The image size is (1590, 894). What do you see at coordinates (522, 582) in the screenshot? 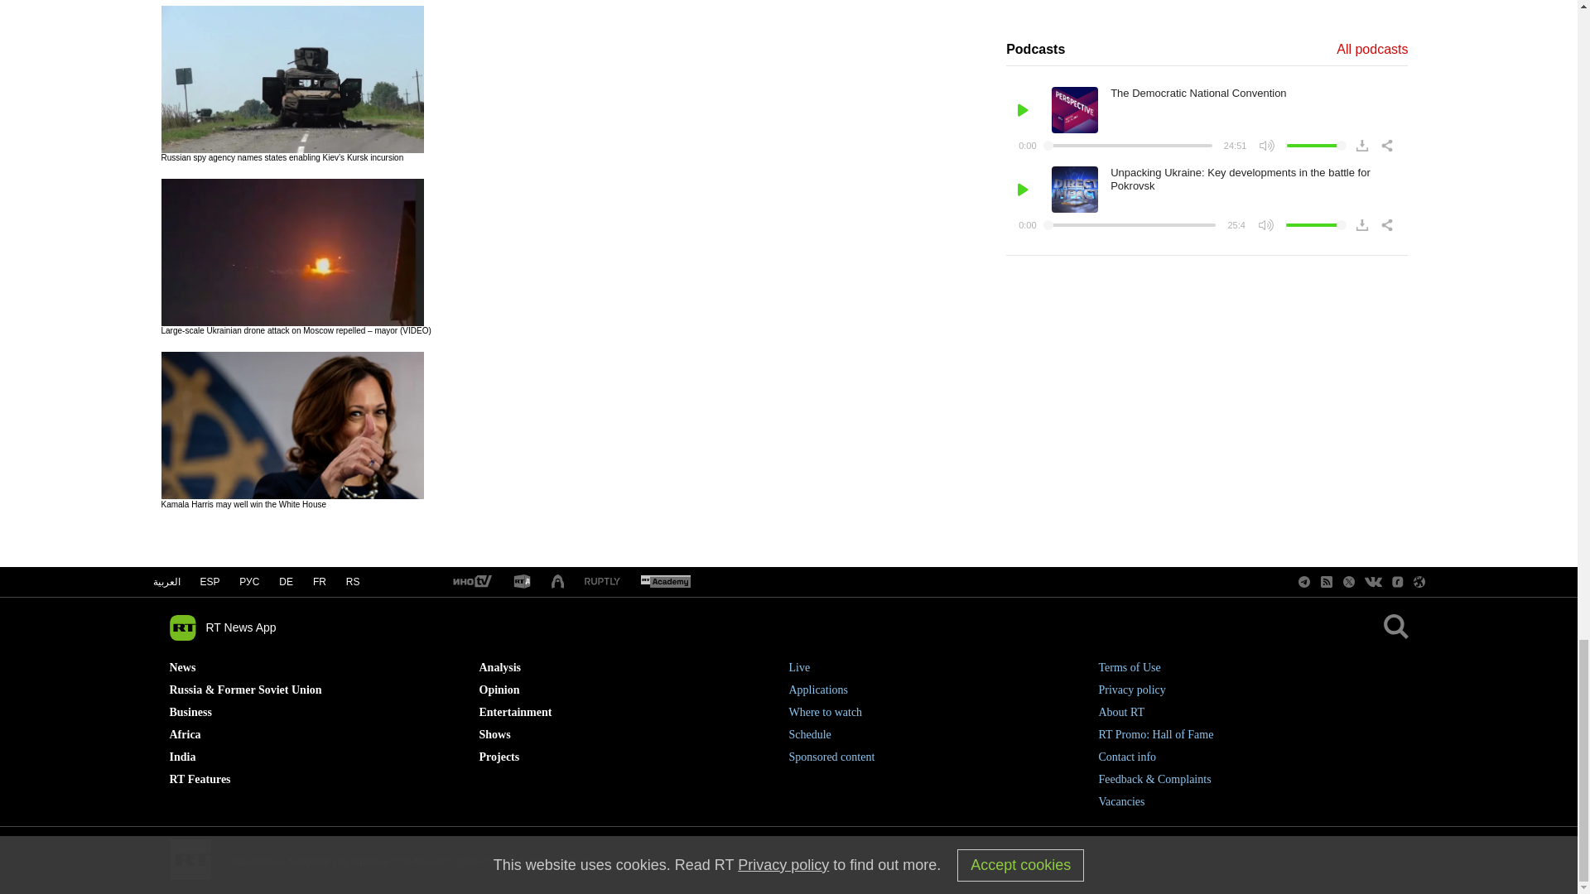
I see `RT ` at bounding box center [522, 582].